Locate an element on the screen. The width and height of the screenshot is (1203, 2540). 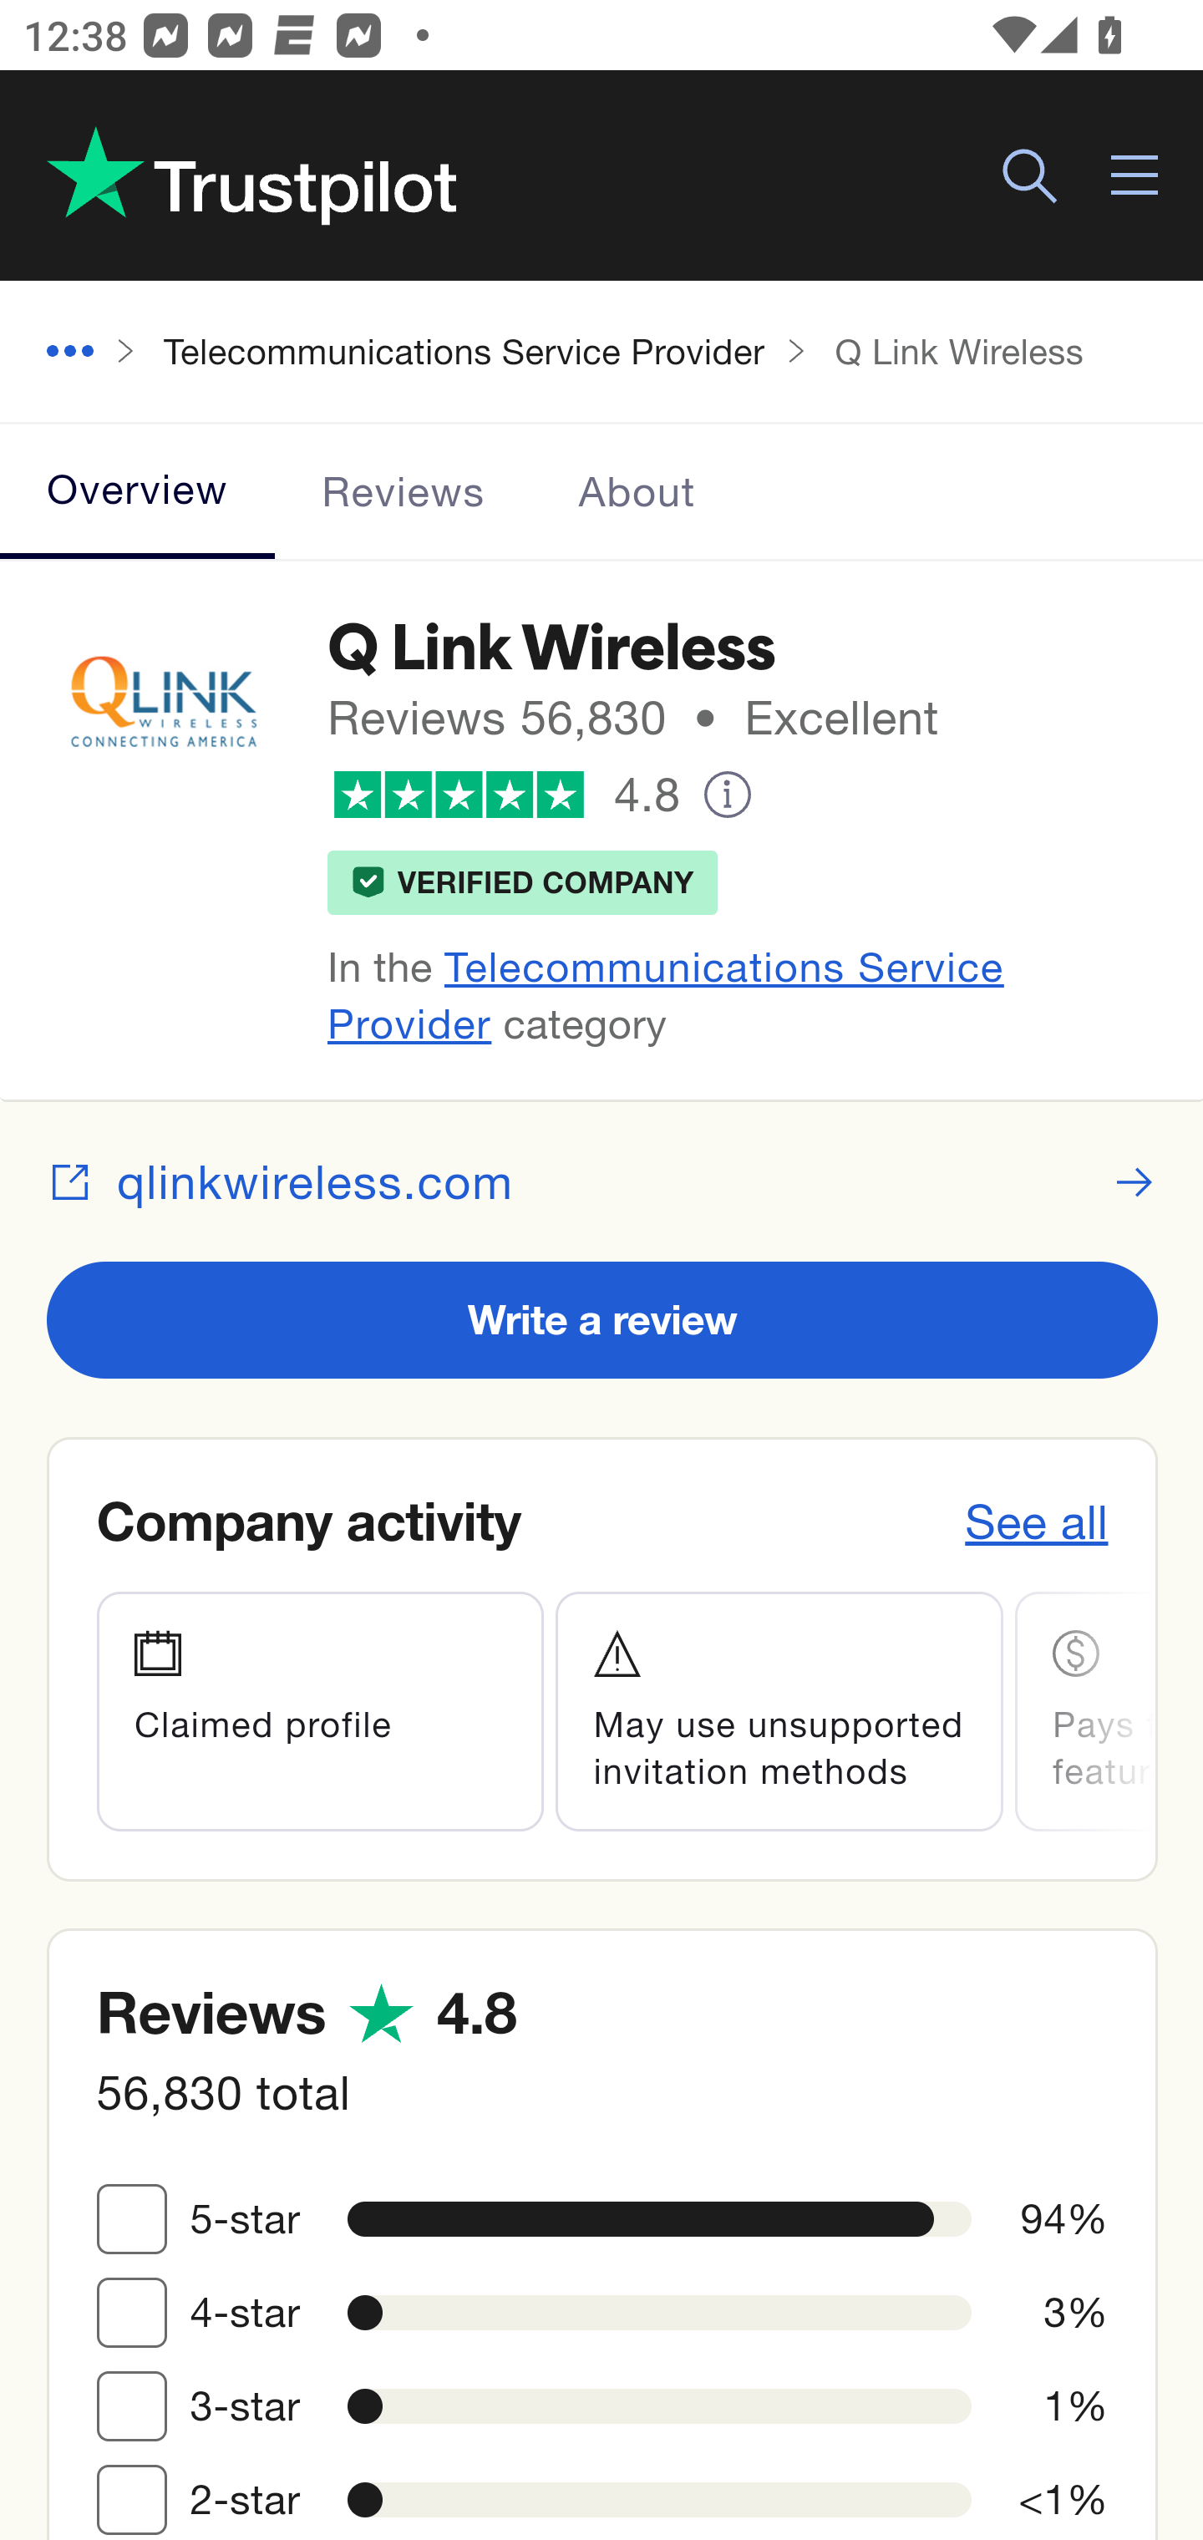
56,830  •  Excellent 56,830    •    Excellent is located at coordinates (731, 717).